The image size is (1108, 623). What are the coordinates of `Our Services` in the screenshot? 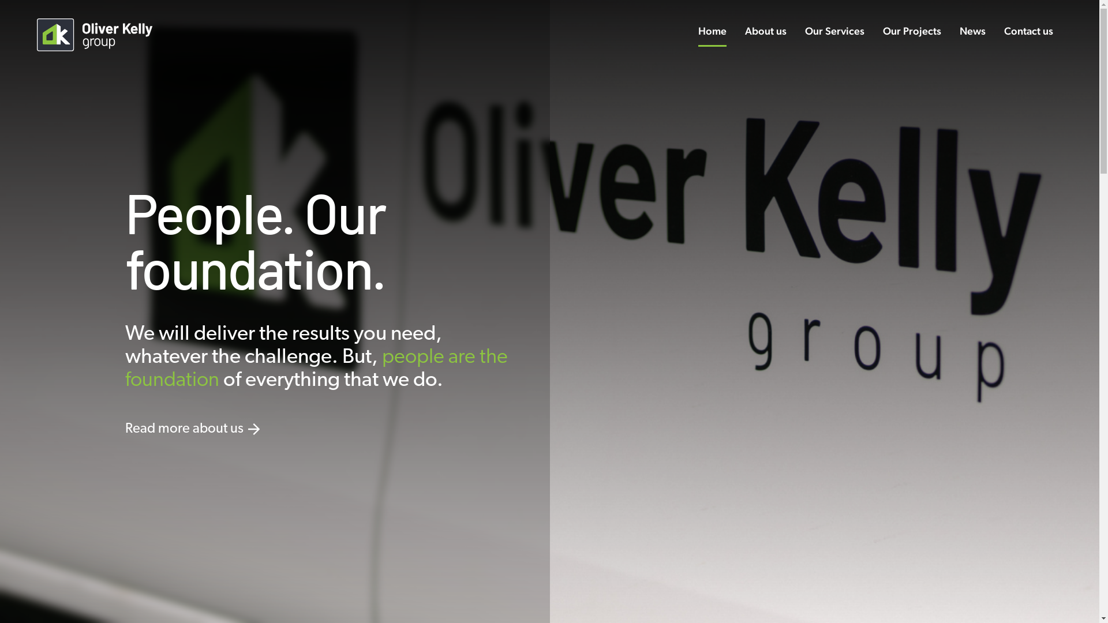 It's located at (834, 31).